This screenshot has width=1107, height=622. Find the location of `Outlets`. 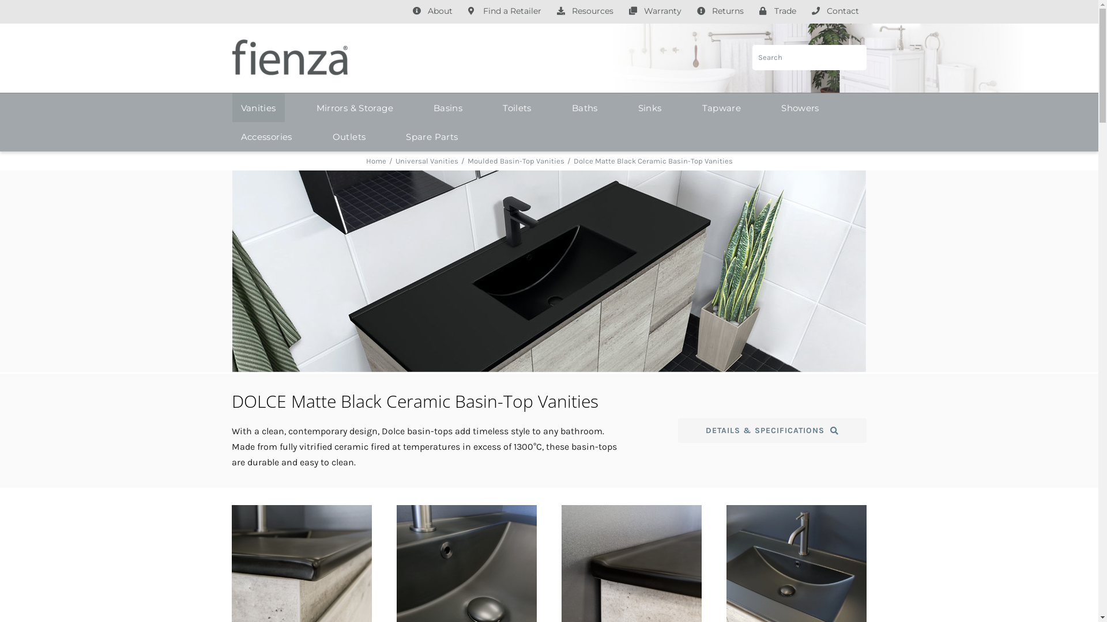

Outlets is located at coordinates (349, 136).